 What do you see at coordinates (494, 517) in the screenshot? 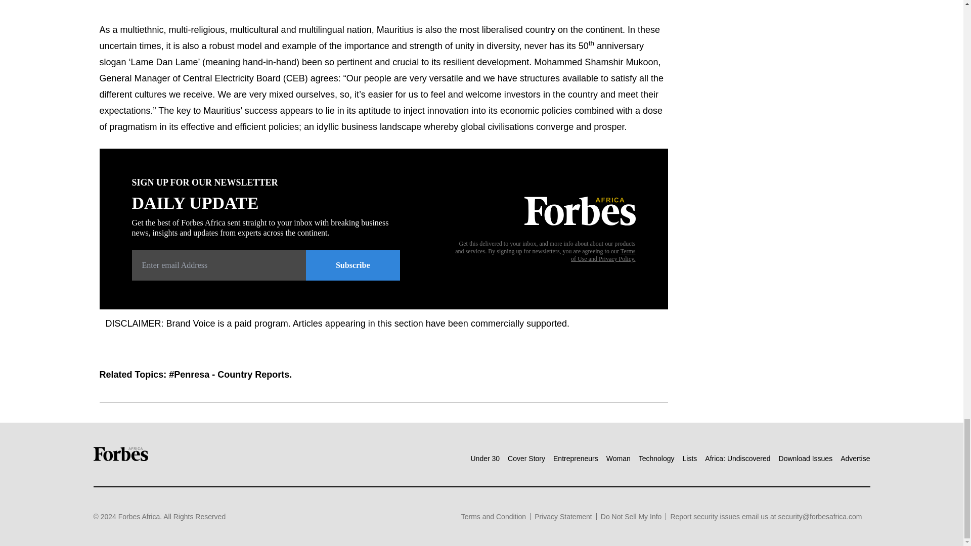
I see `Terms and Condition` at bounding box center [494, 517].